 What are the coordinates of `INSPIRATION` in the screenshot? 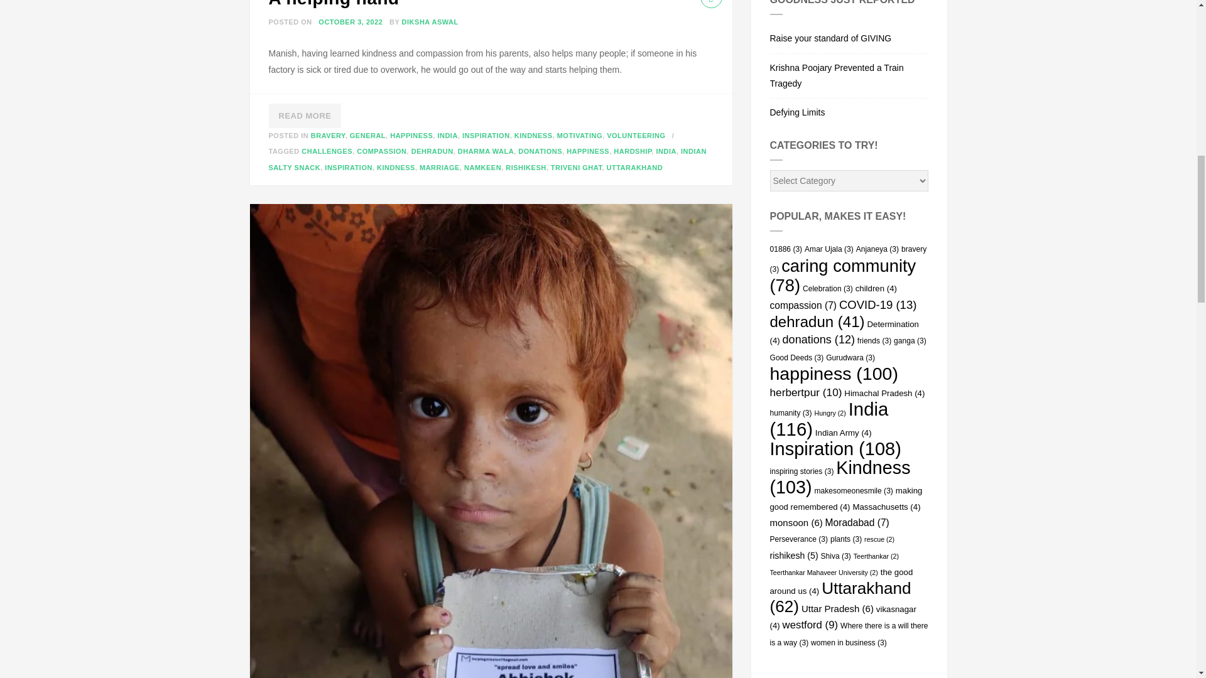 It's located at (486, 136).